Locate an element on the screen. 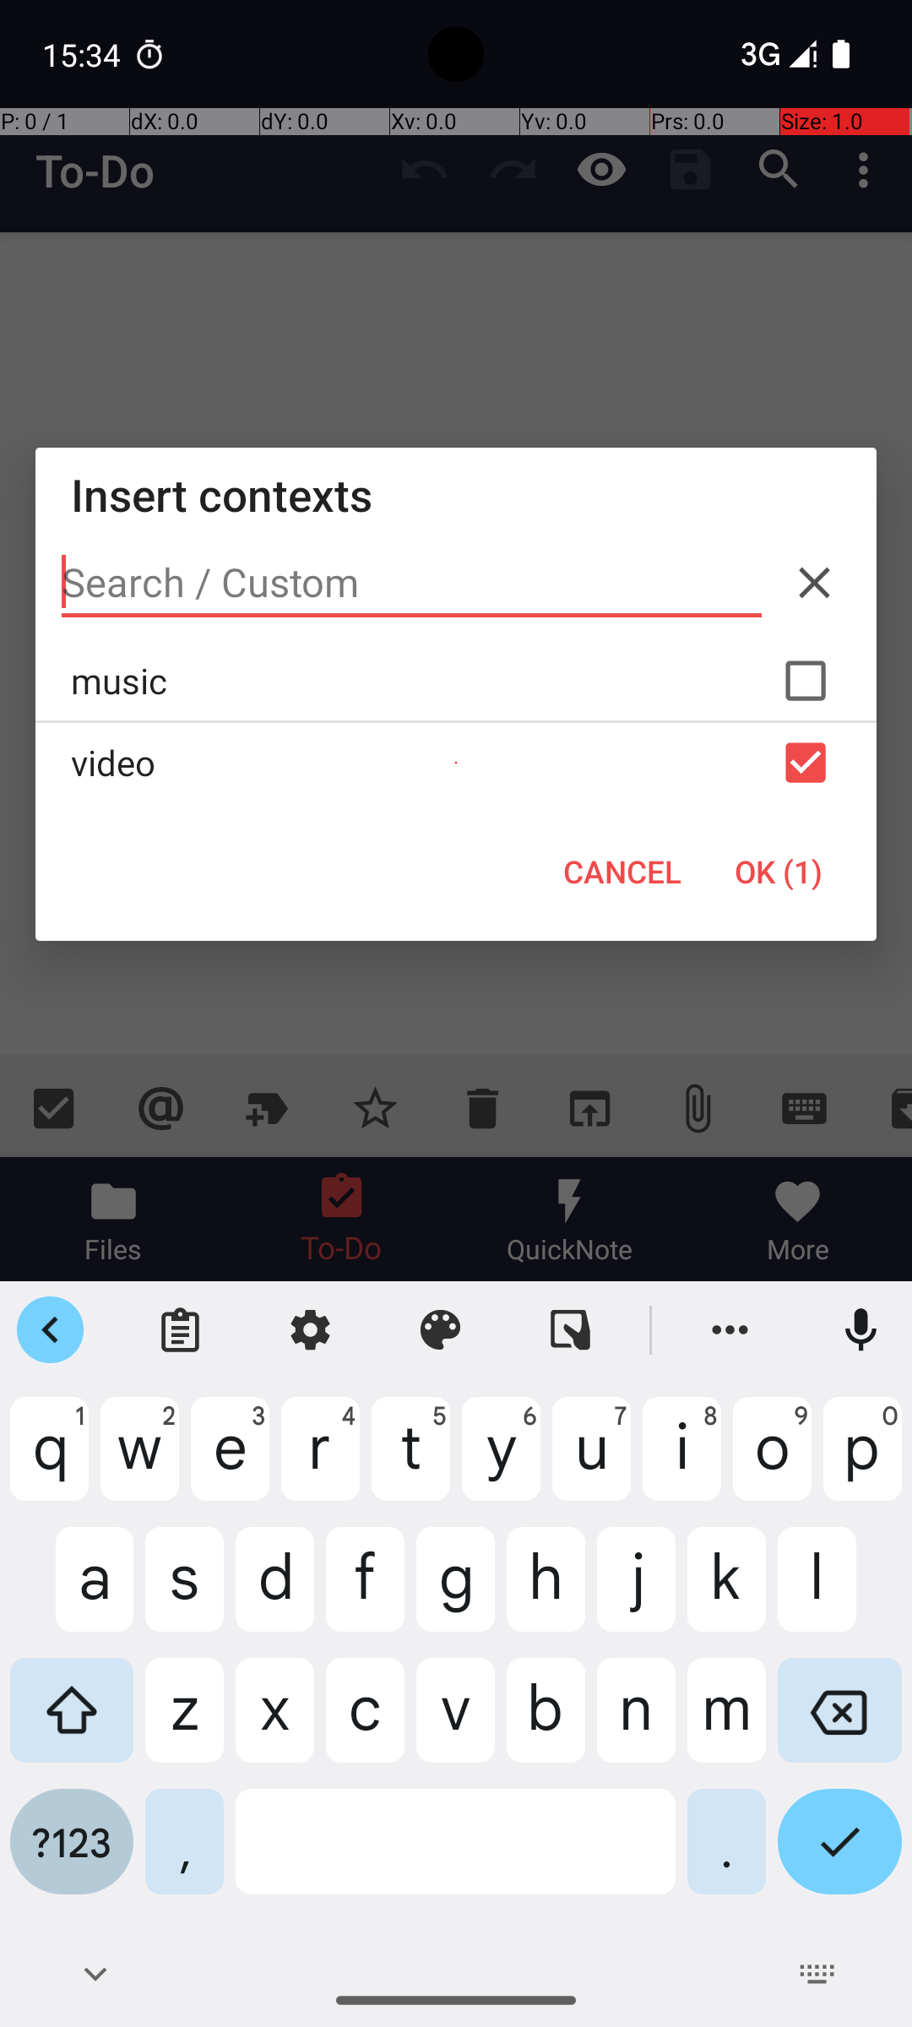 The image size is (912, 2027). video is located at coordinates (456, 763).